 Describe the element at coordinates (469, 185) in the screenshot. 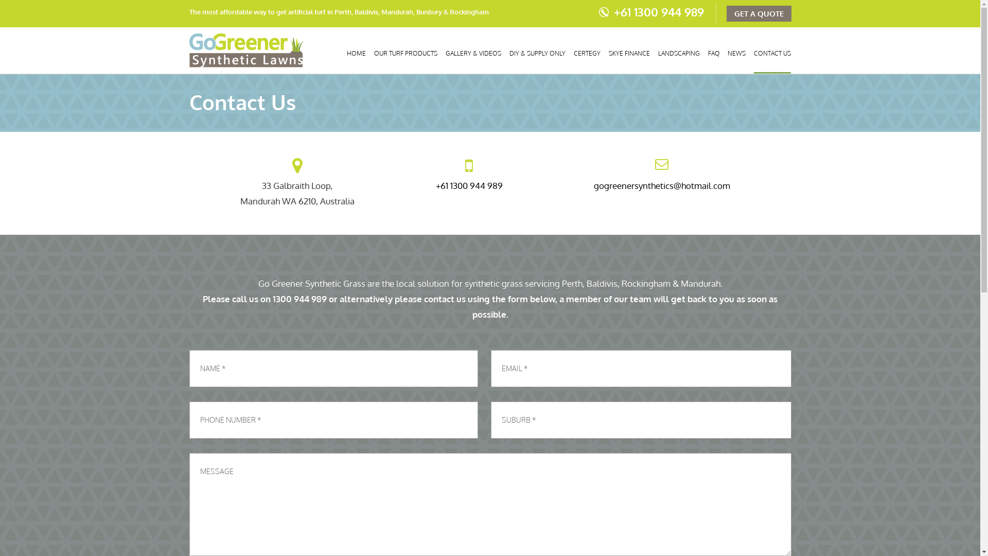

I see `+61 1300 944 989` at that location.